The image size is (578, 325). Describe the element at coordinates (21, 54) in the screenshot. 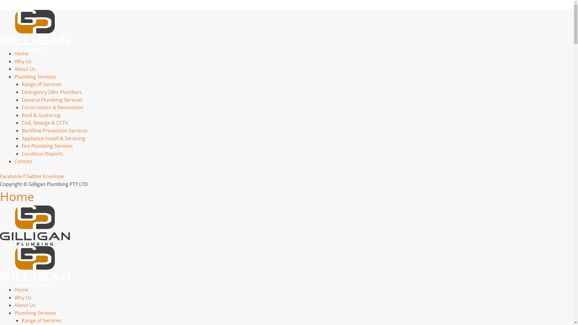

I see `Home` at that location.